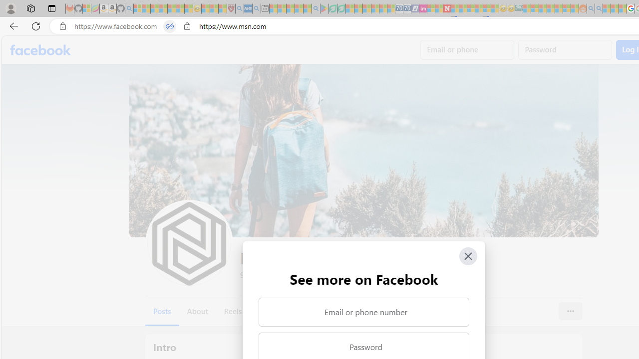  Describe the element at coordinates (599, 9) in the screenshot. I see `Utah sues federal government - Search - Sleeping` at that location.